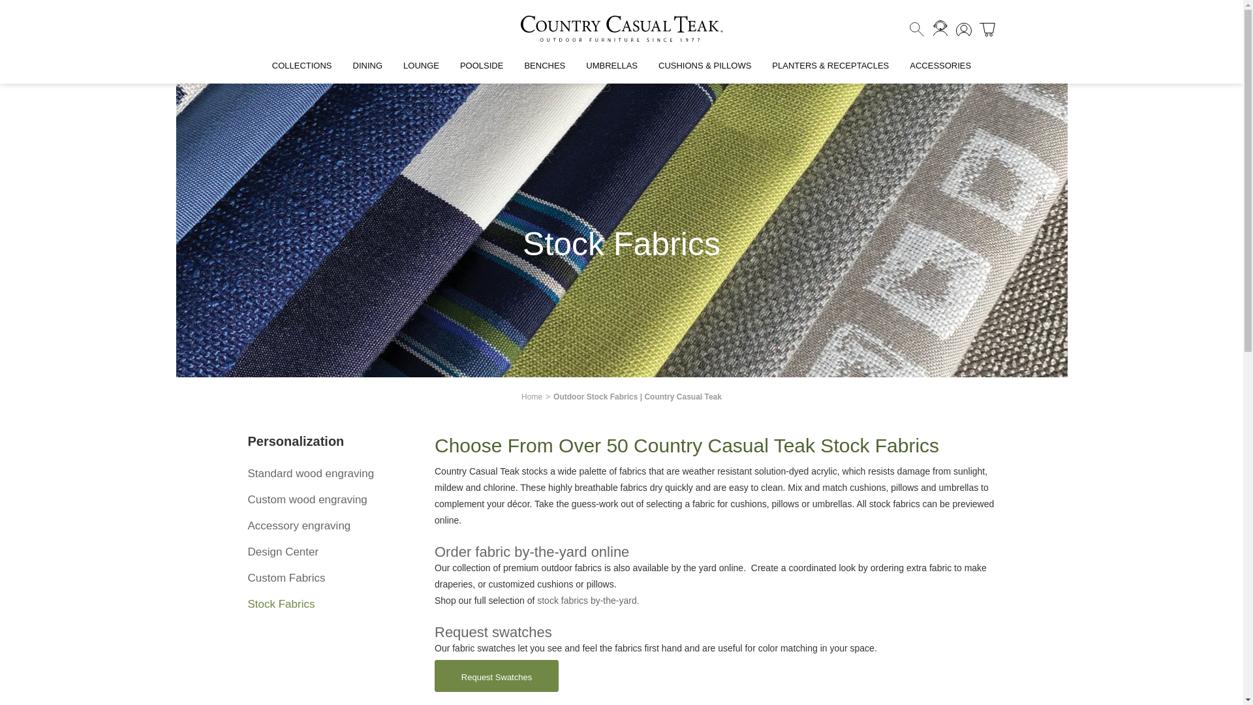 The height and width of the screenshot is (705, 1253). Describe the element at coordinates (940, 28) in the screenshot. I see `Contact` at that location.